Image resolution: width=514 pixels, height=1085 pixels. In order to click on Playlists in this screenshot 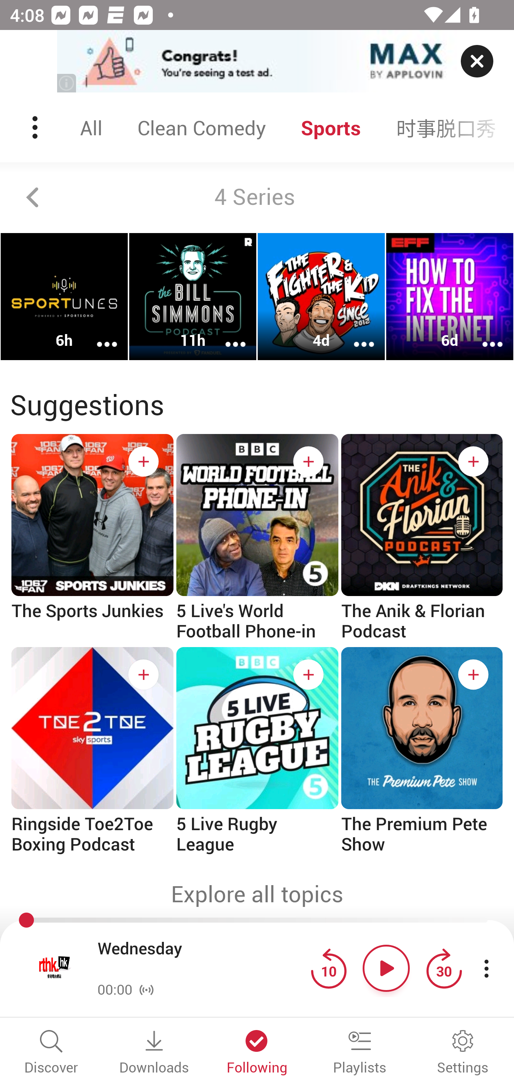, I will do `click(360, 1053)`.